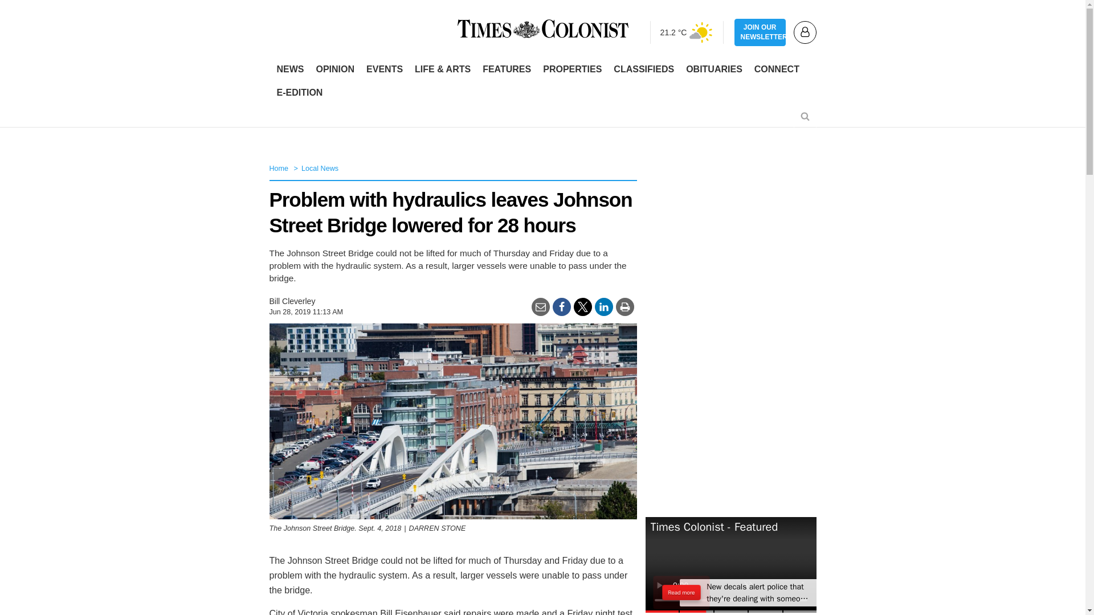 The width and height of the screenshot is (1094, 615). I want to click on 3rd party ad content, so click(542, 118).